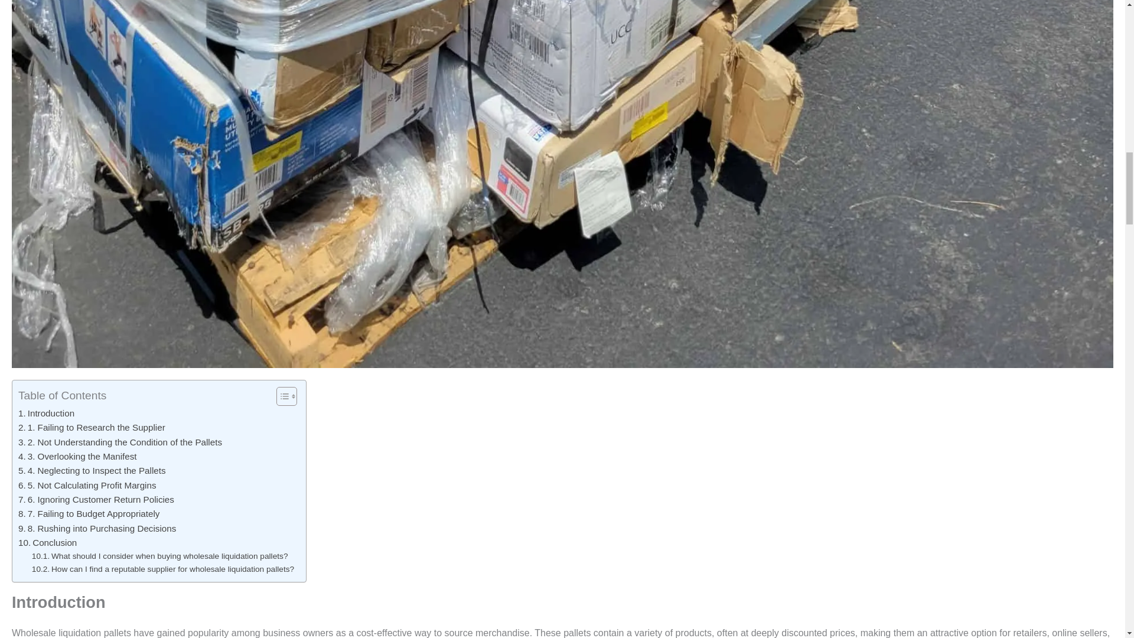  Describe the element at coordinates (46, 413) in the screenshot. I see `Introduction` at that location.